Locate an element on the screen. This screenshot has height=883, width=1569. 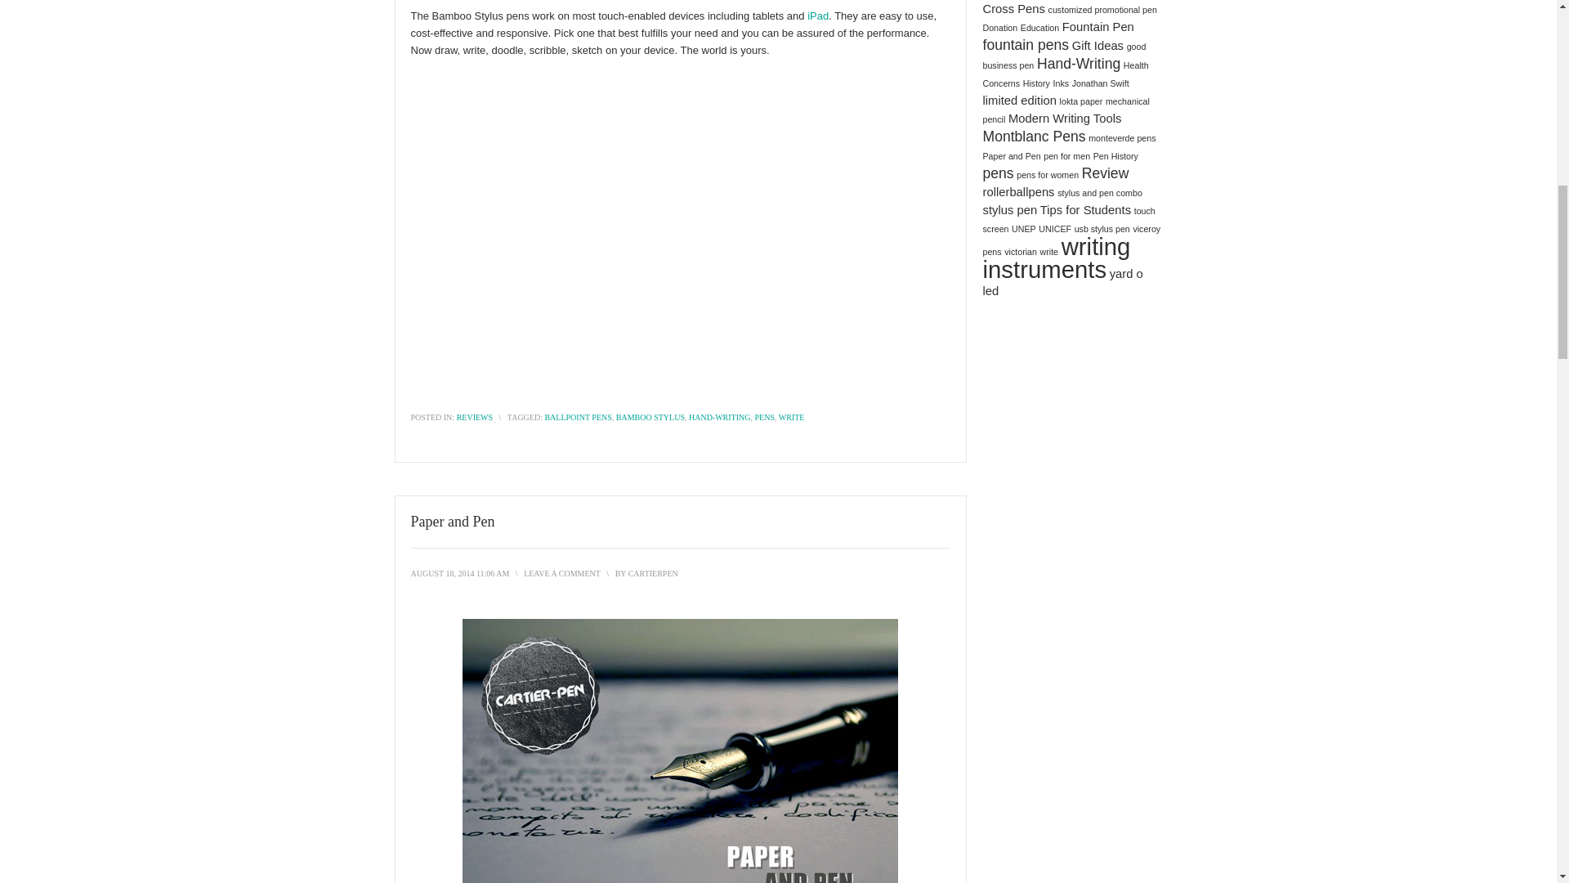
What a little device an is amazing. is located at coordinates (817, 16).